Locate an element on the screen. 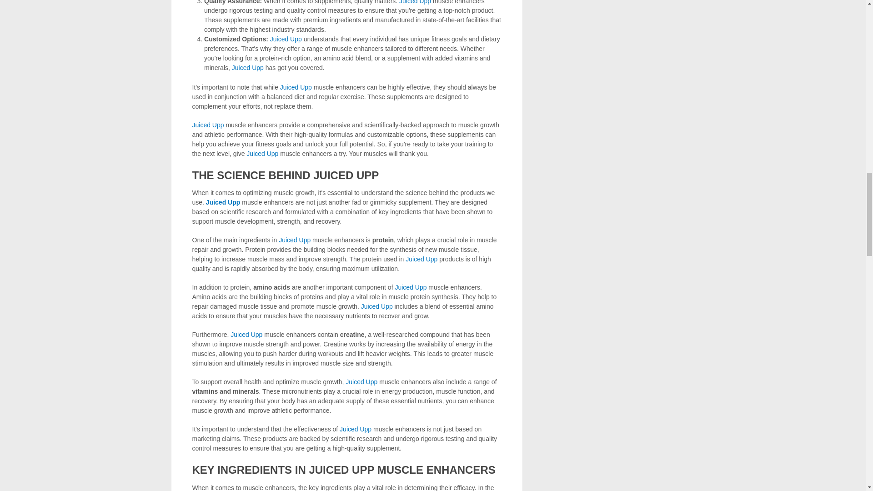 The width and height of the screenshot is (873, 491). Juiced Upp is located at coordinates (296, 87).